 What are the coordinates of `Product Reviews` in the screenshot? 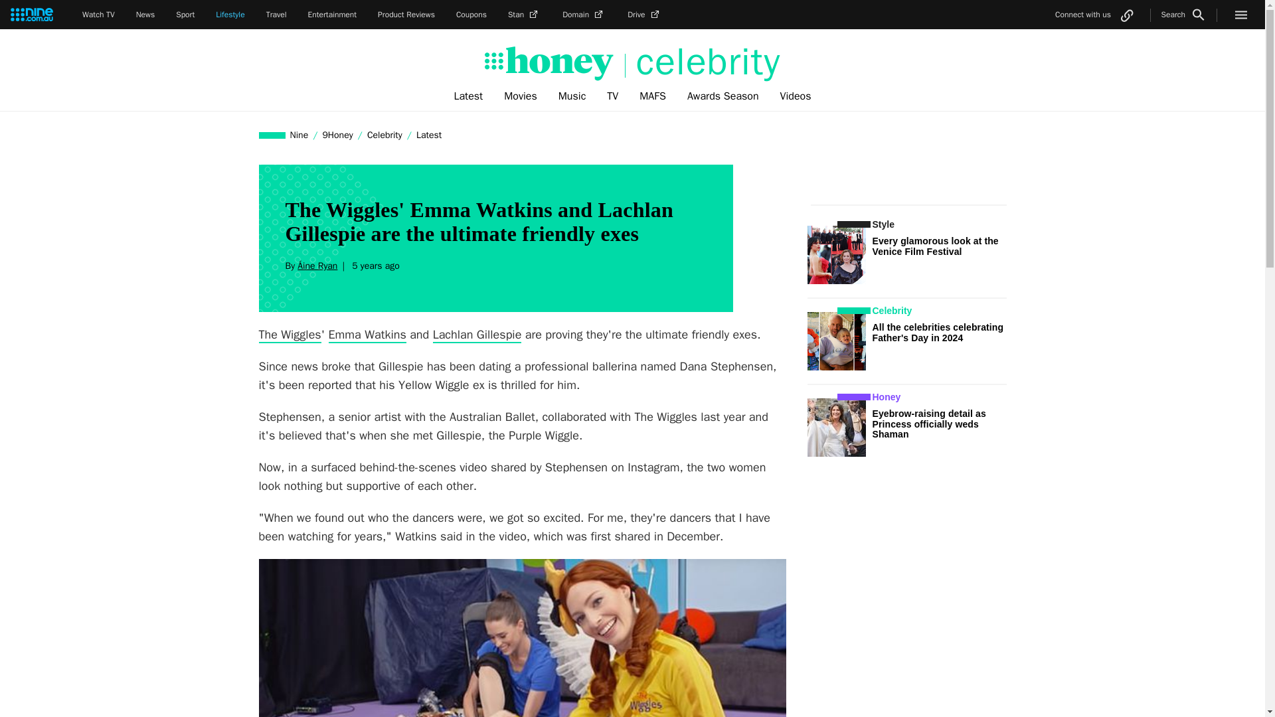 It's located at (406, 15).